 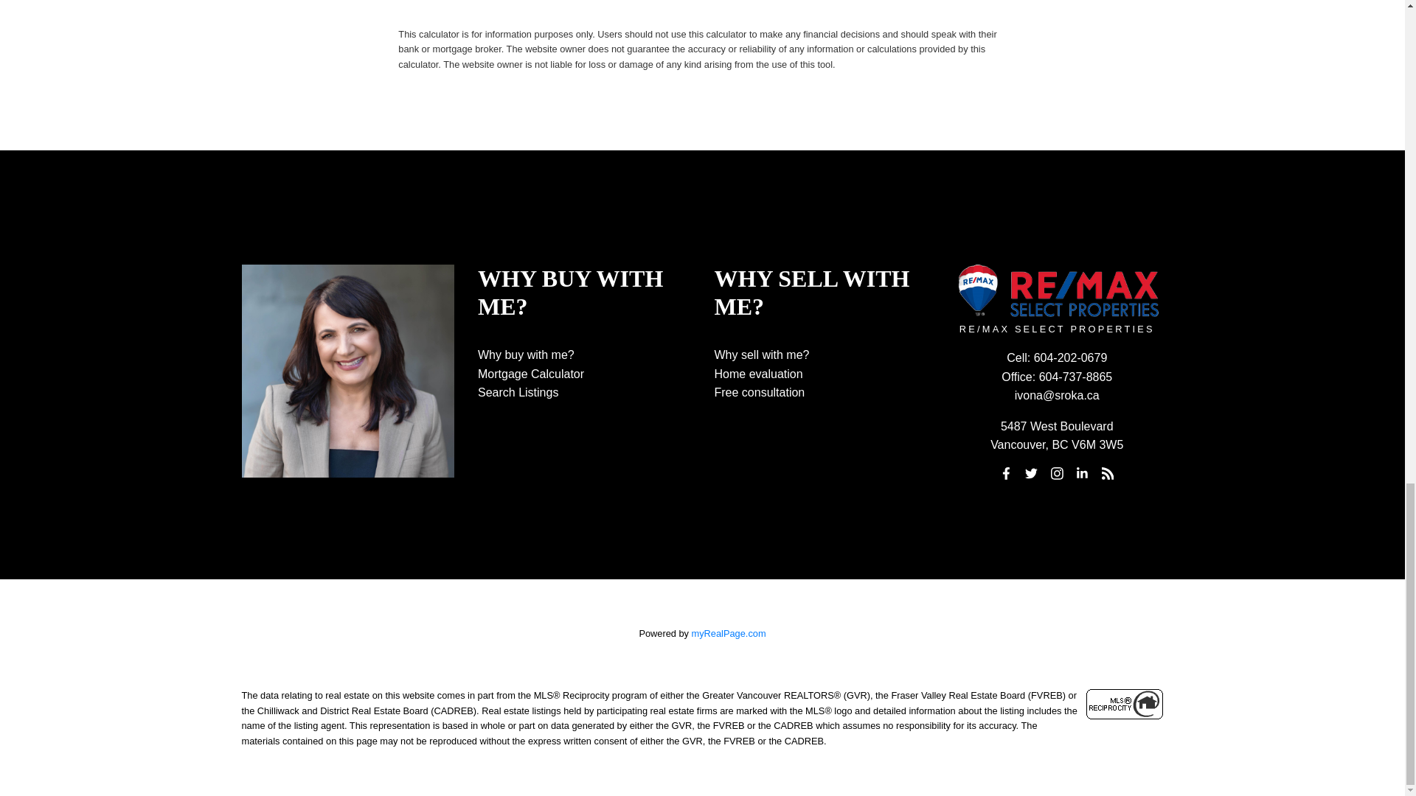 I want to click on Home evaluation, so click(x=758, y=374).